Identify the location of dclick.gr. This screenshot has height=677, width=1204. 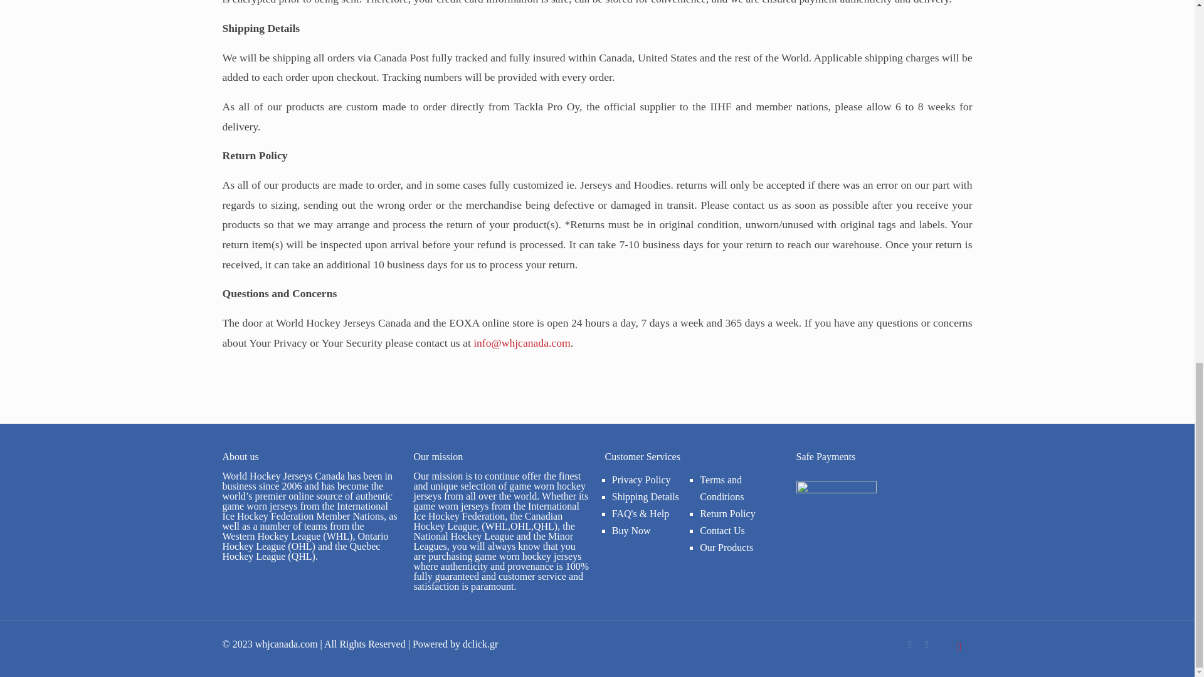
(480, 644).